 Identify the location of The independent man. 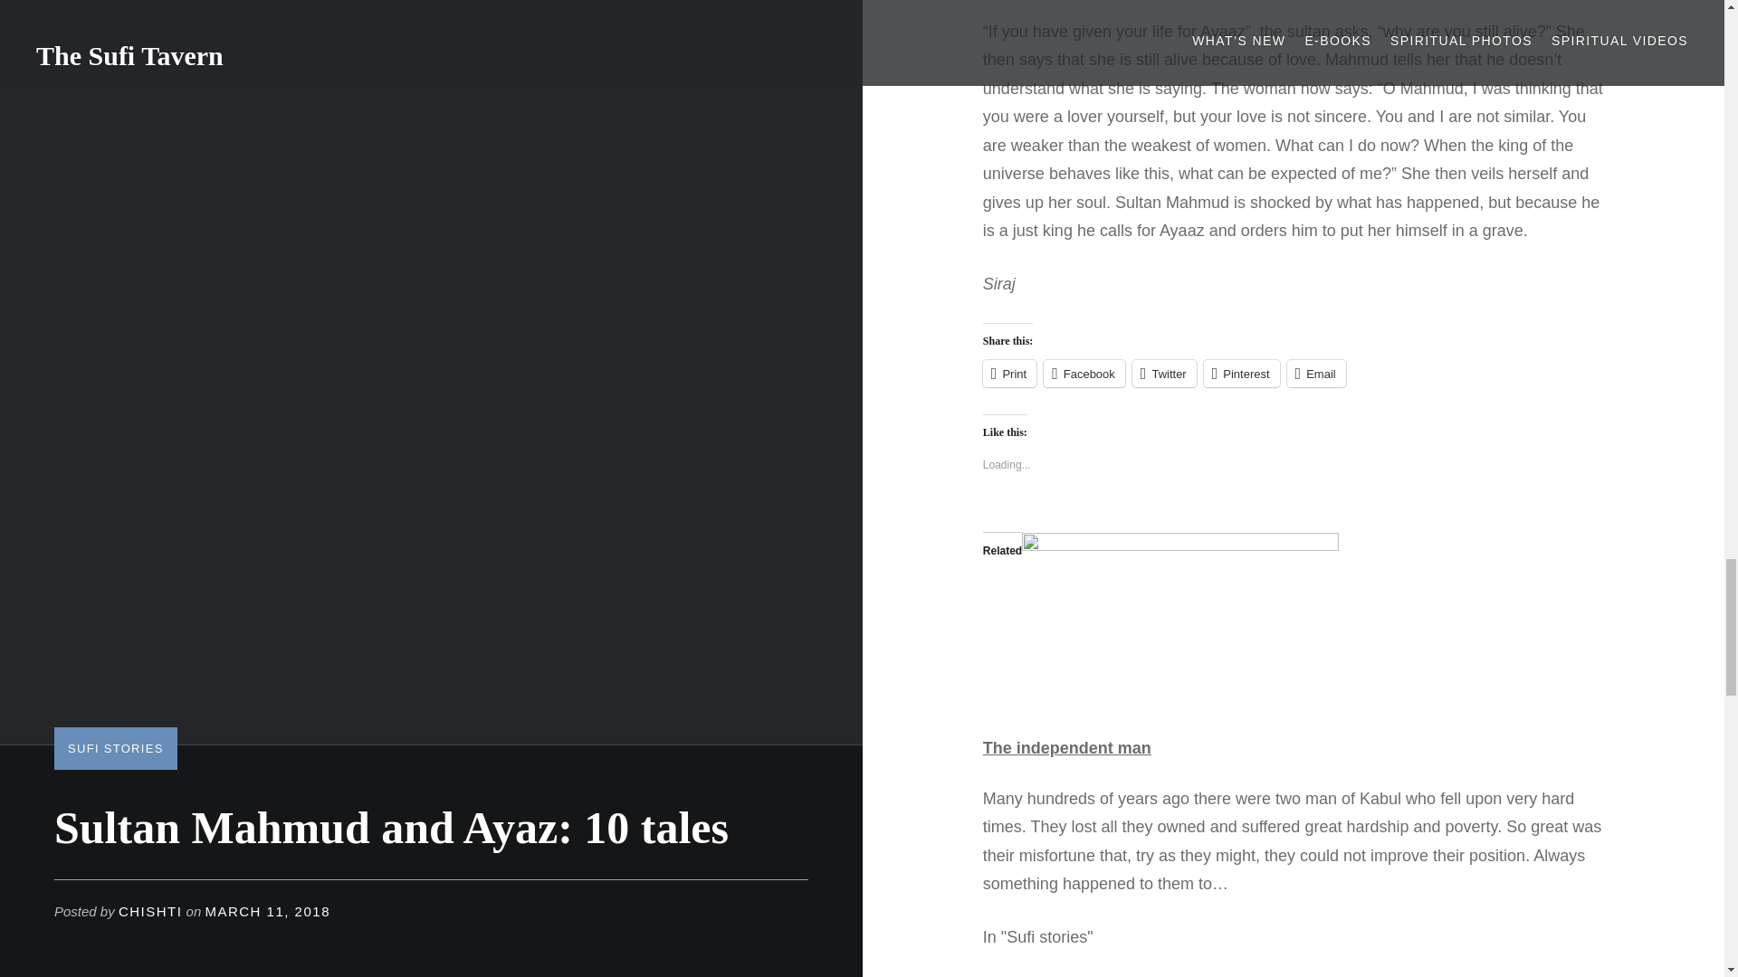
(1066, 747).